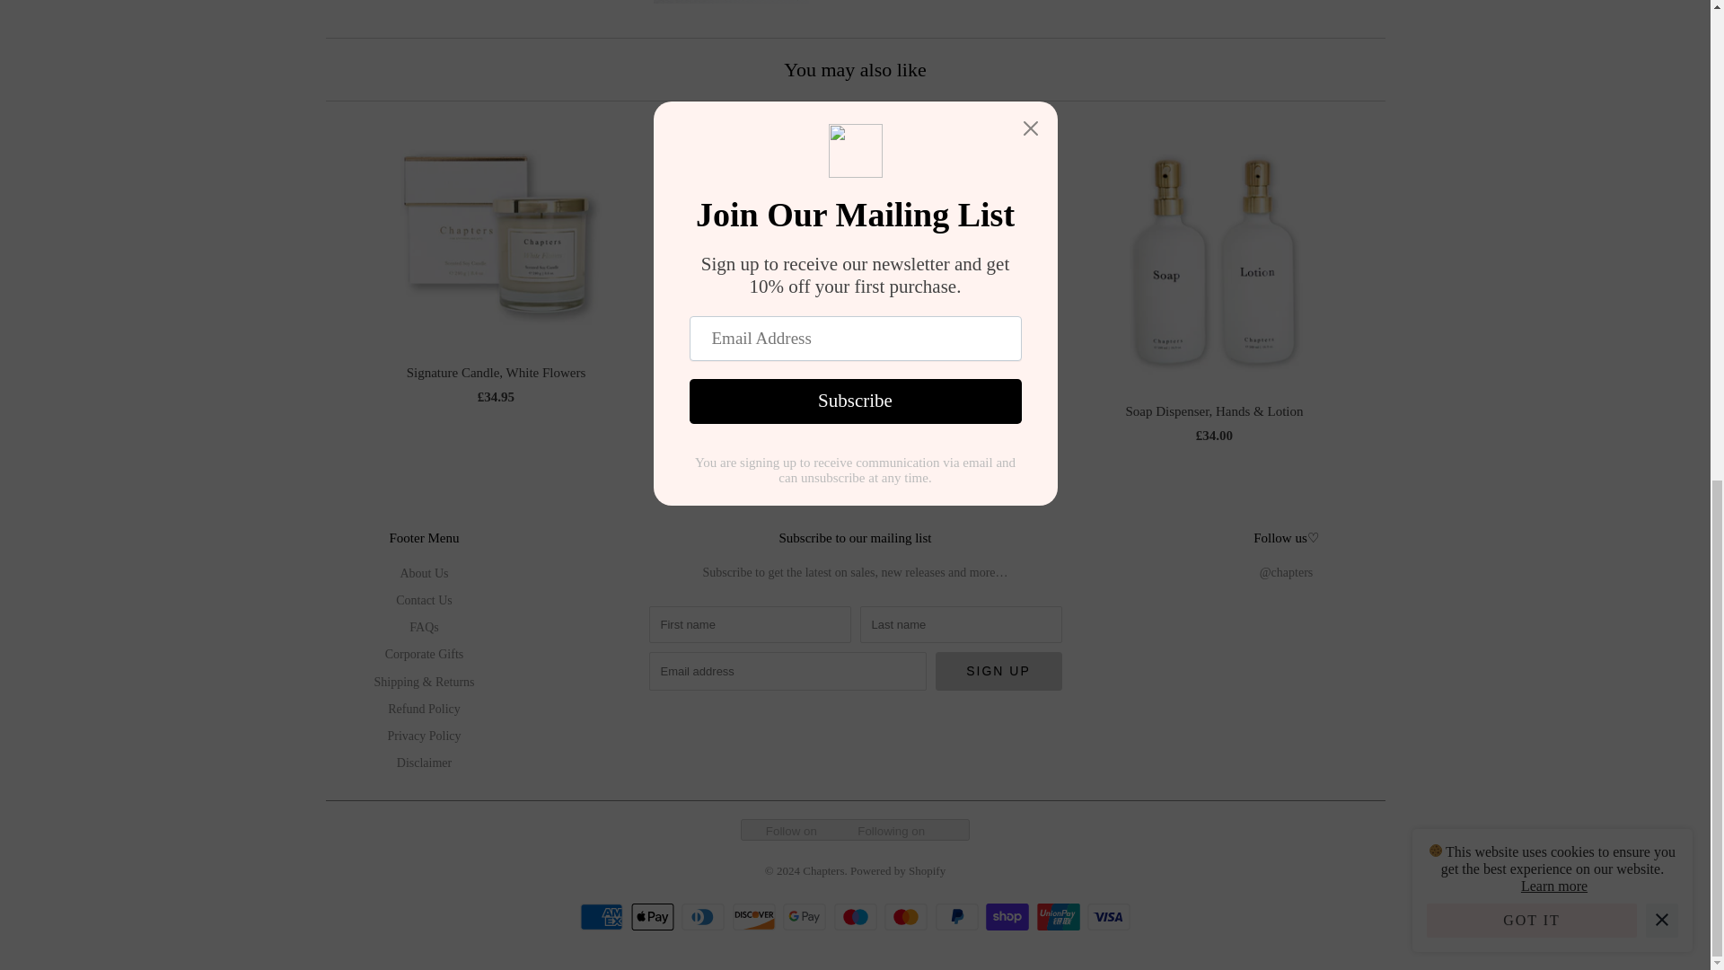 This screenshot has width=1724, height=970. I want to click on Apple Pay, so click(654, 916).